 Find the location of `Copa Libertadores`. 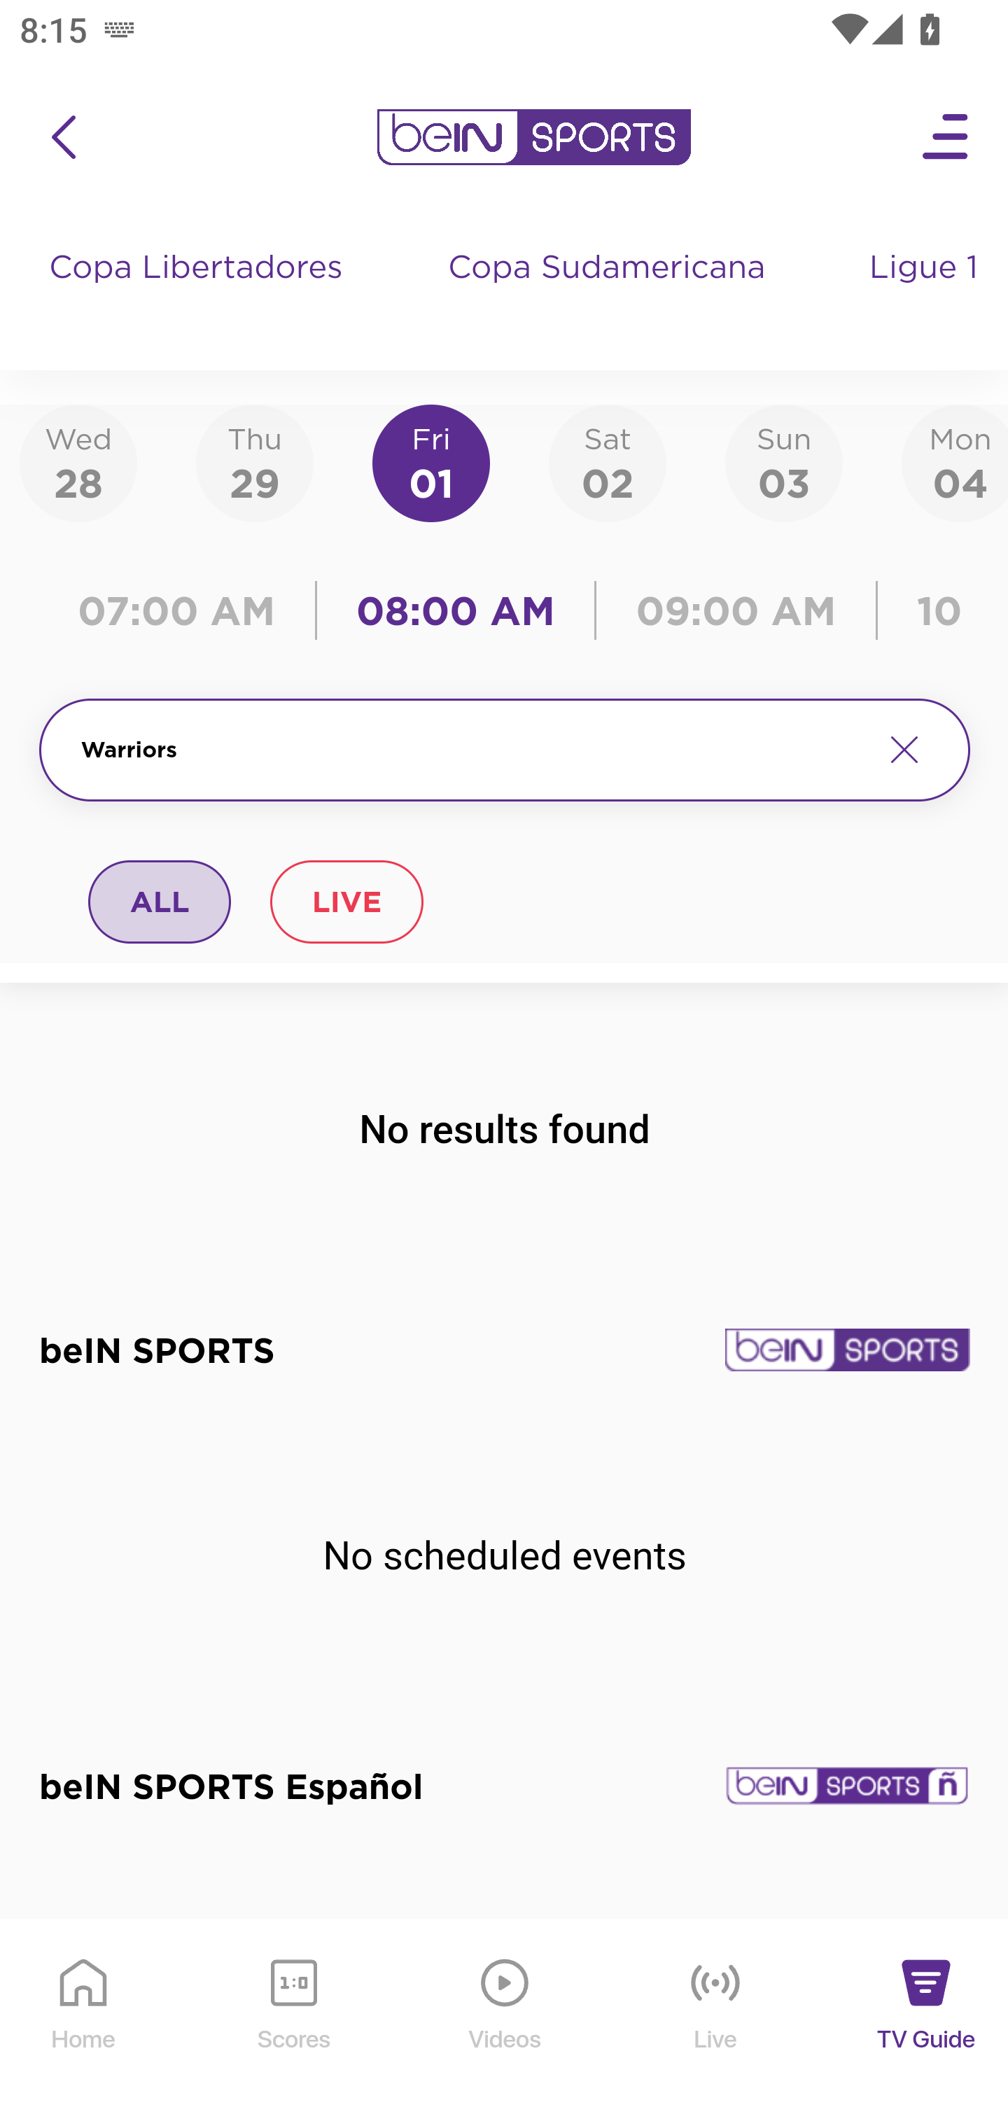

Copa Libertadores is located at coordinates (199, 294).